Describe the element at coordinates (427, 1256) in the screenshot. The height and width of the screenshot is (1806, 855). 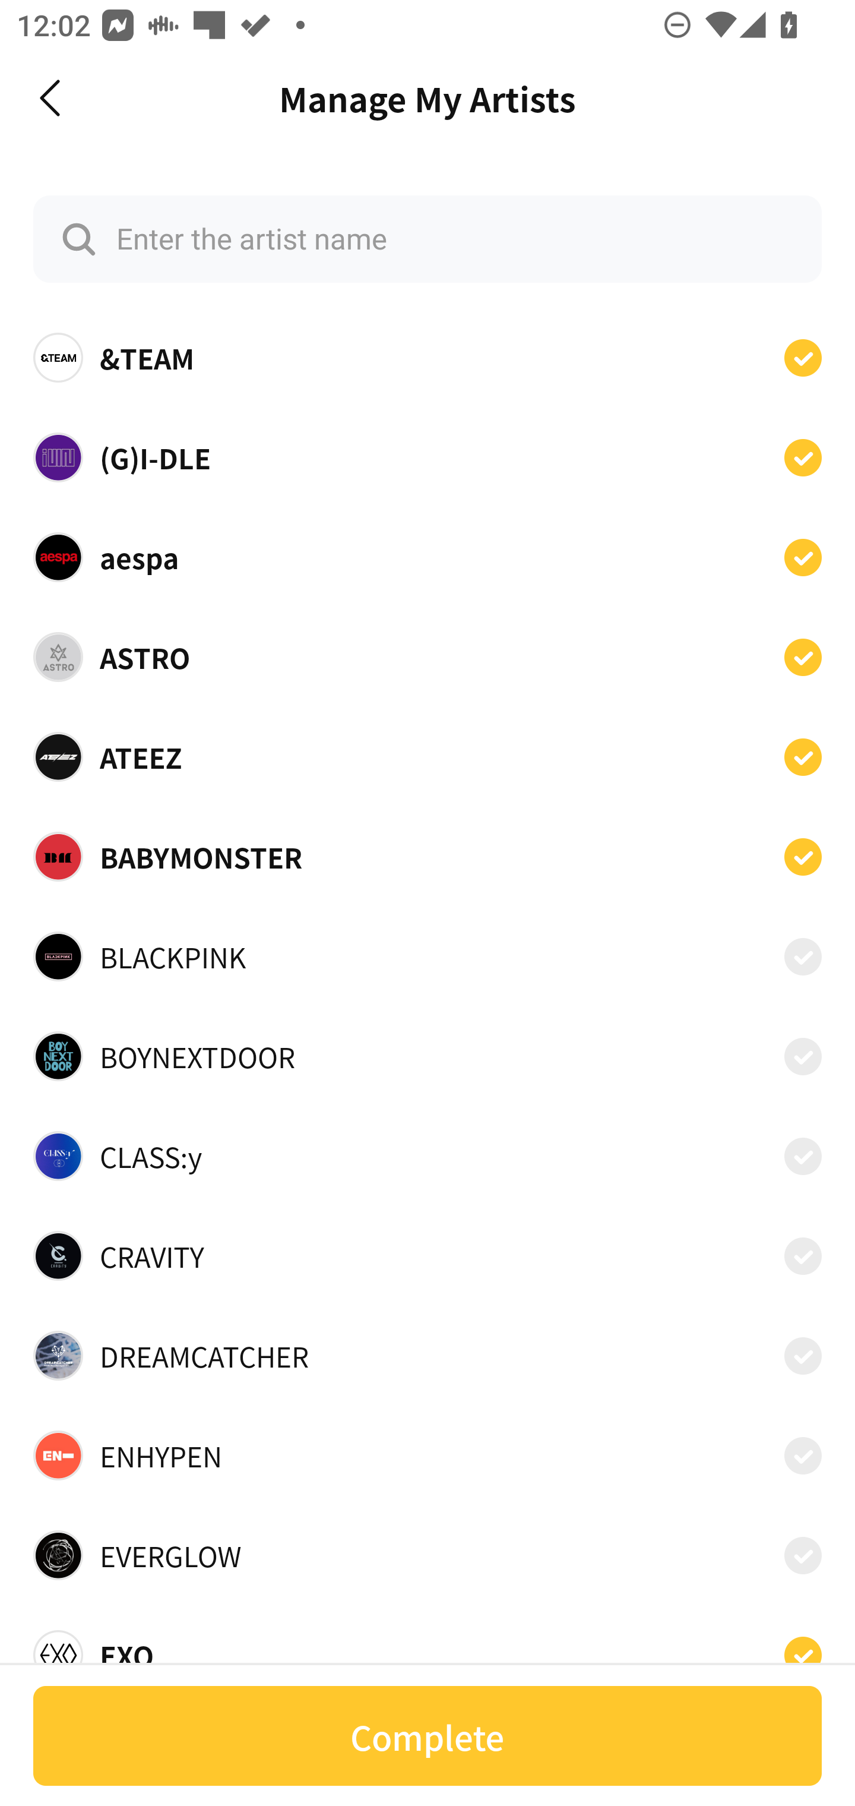
I see `CRAVITY` at that location.